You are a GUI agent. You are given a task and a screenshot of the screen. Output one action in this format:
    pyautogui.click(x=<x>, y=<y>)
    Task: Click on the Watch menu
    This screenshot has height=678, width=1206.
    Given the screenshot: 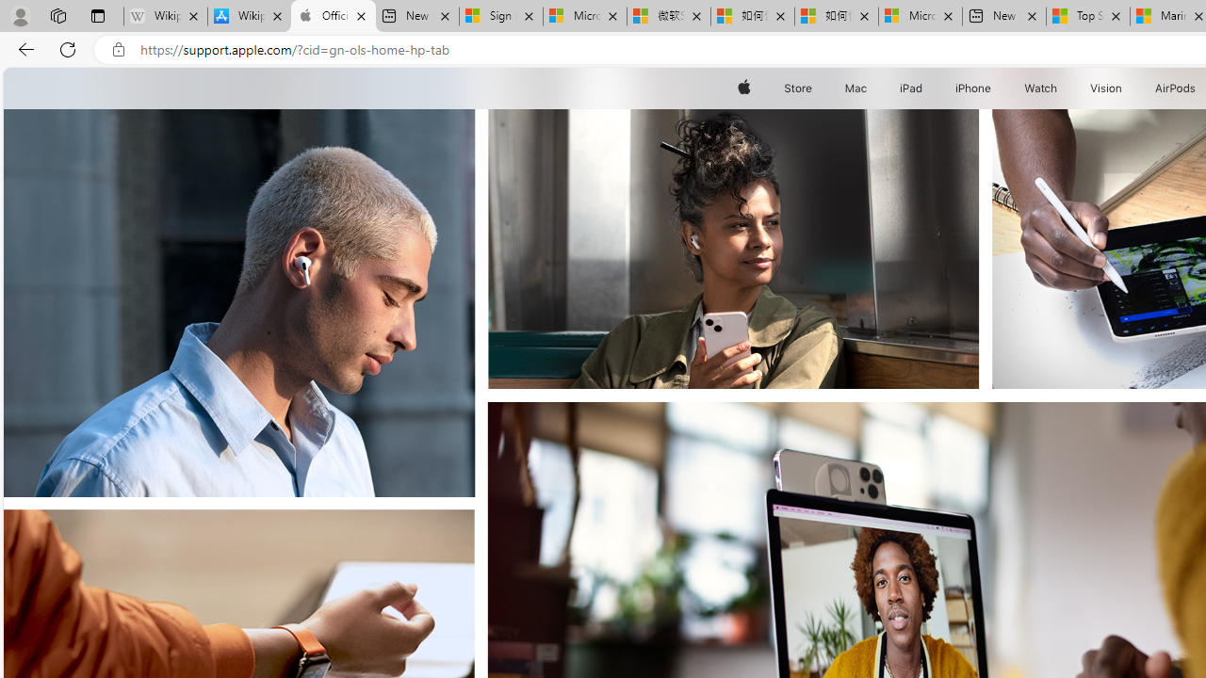 What is the action you would take?
    pyautogui.click(x=1061, y=89)
    